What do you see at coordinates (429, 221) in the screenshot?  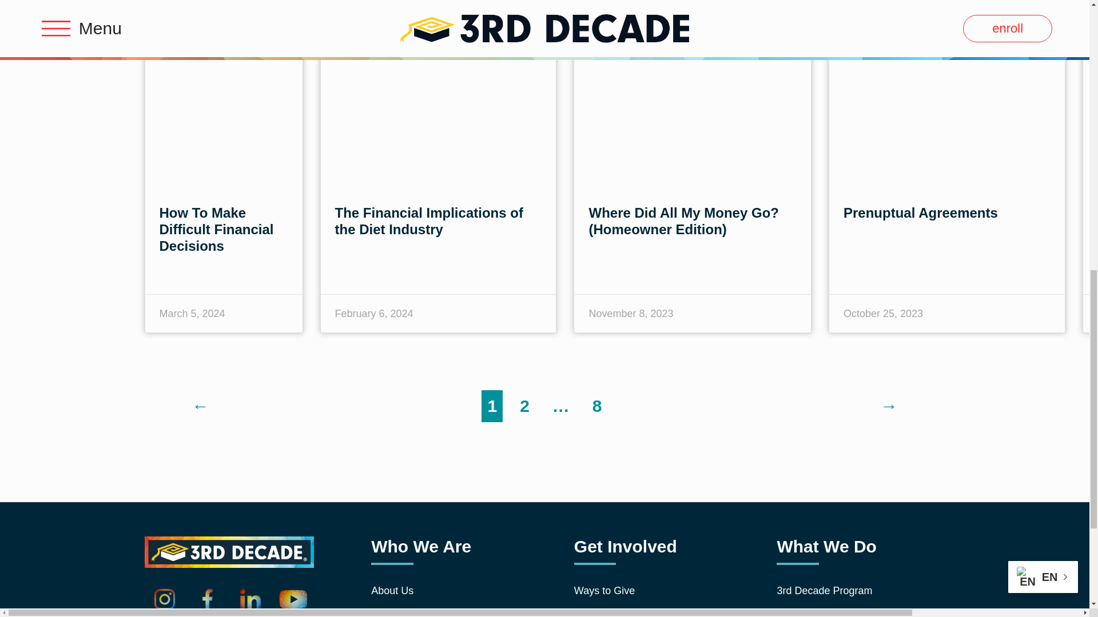 I see `The Financial Implications of the Diet Industry` at bounding box center [429, 221].